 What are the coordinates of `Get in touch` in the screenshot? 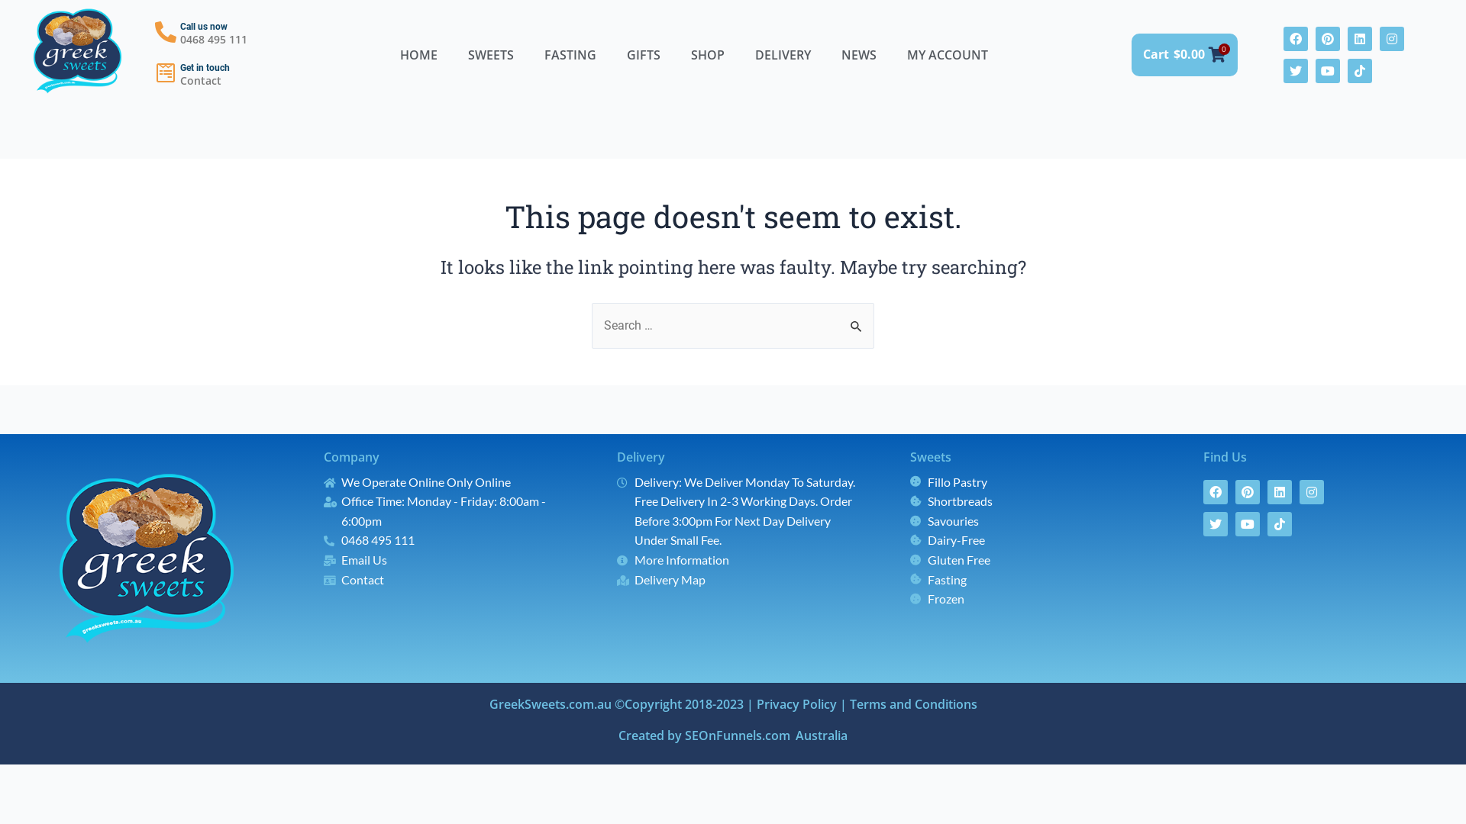 It's located at (205, 68).